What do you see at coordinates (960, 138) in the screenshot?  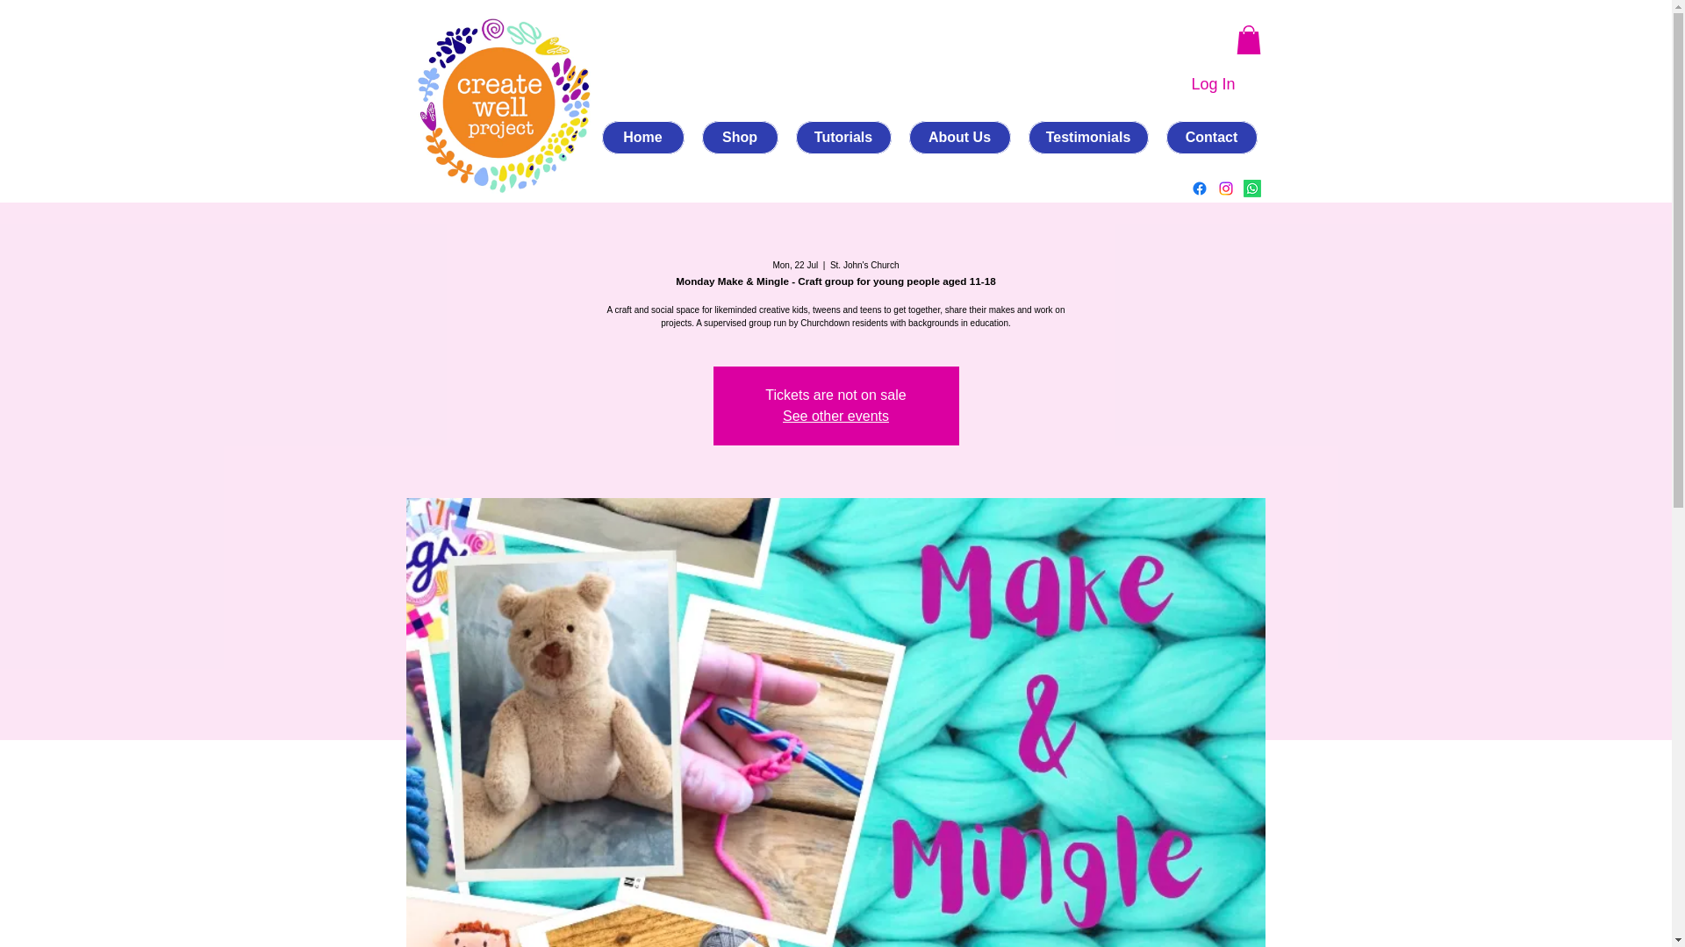 I see `About Us` at bounding box center [960, 138].